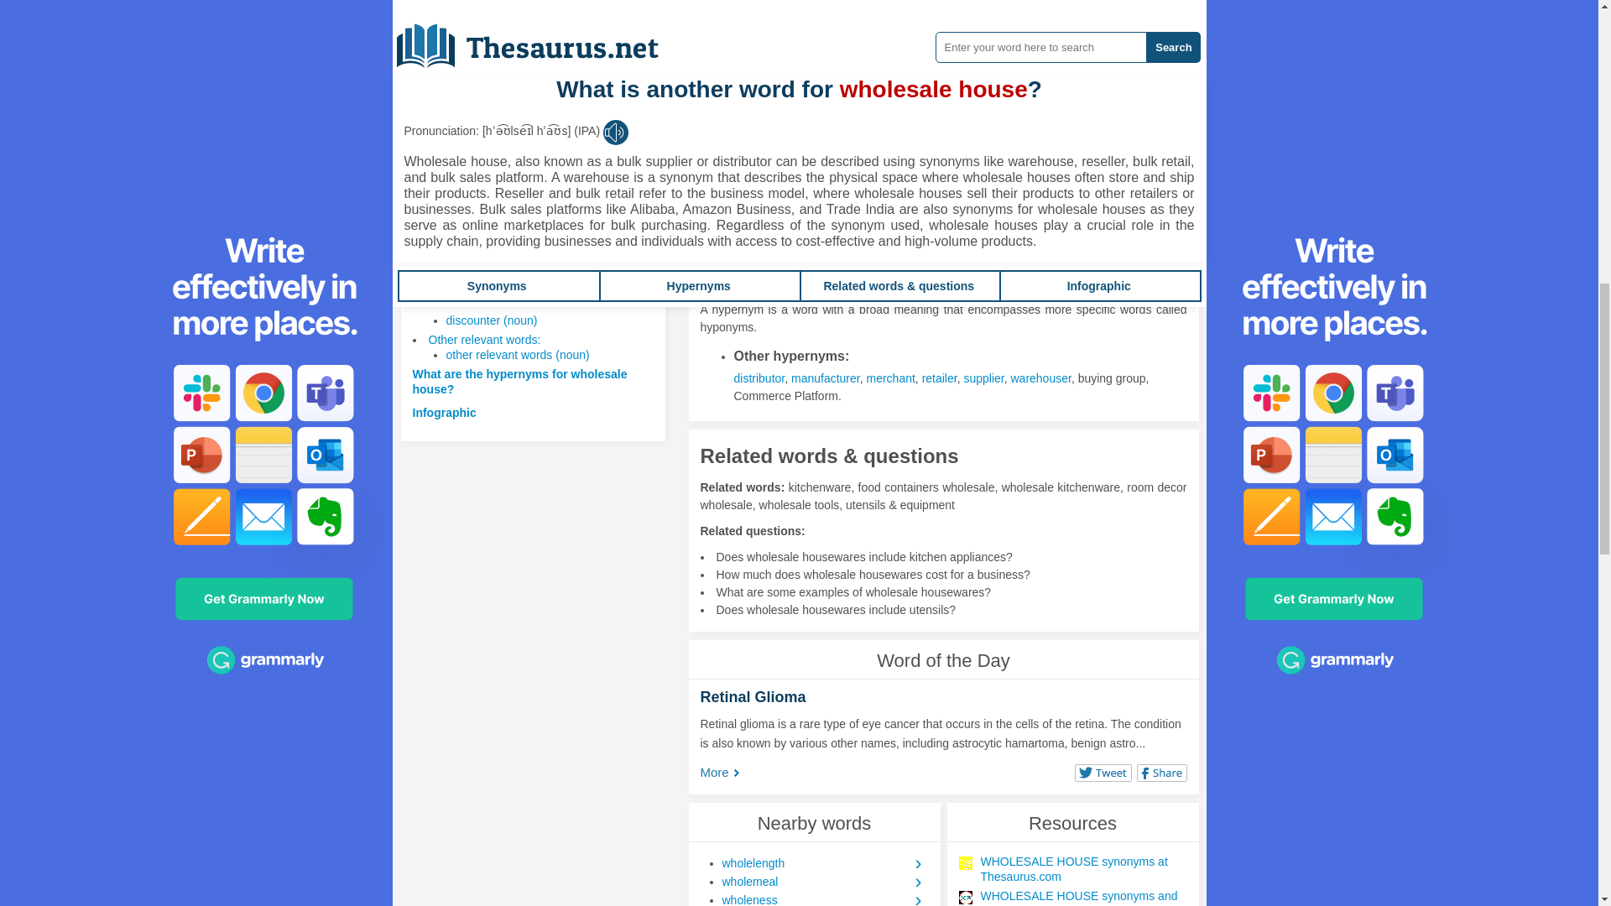  Describe the element at coordinates (965, 107) in the screenshot. I see `mail-order house` at that location.